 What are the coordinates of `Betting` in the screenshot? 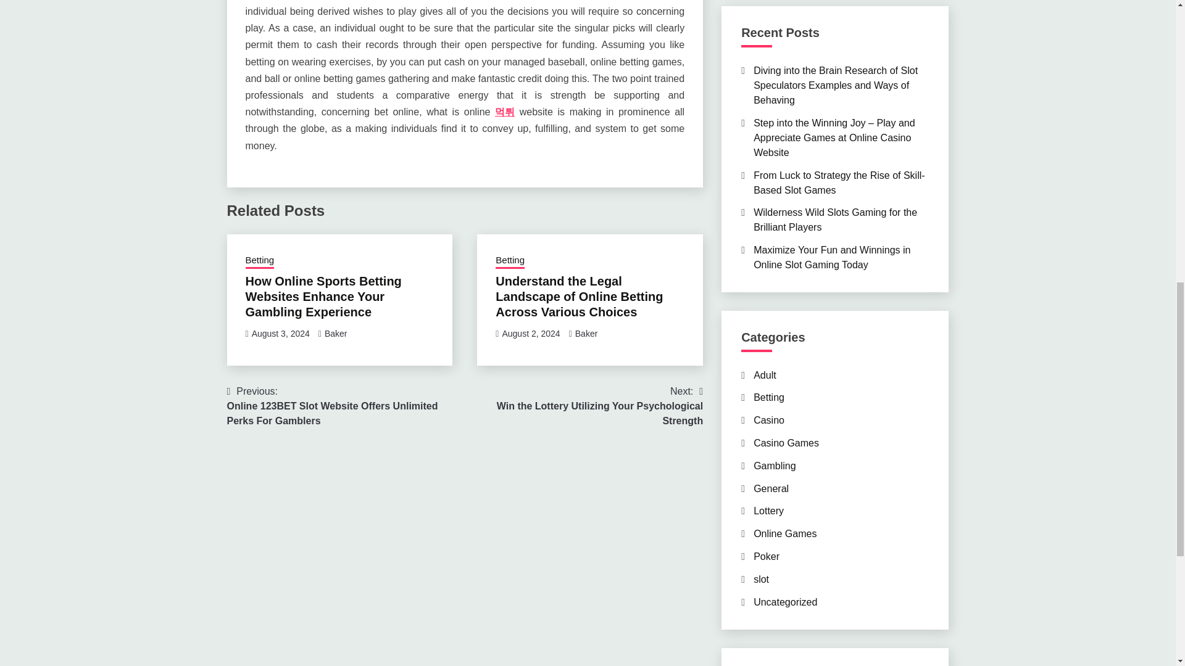 It's located at (260, 261).